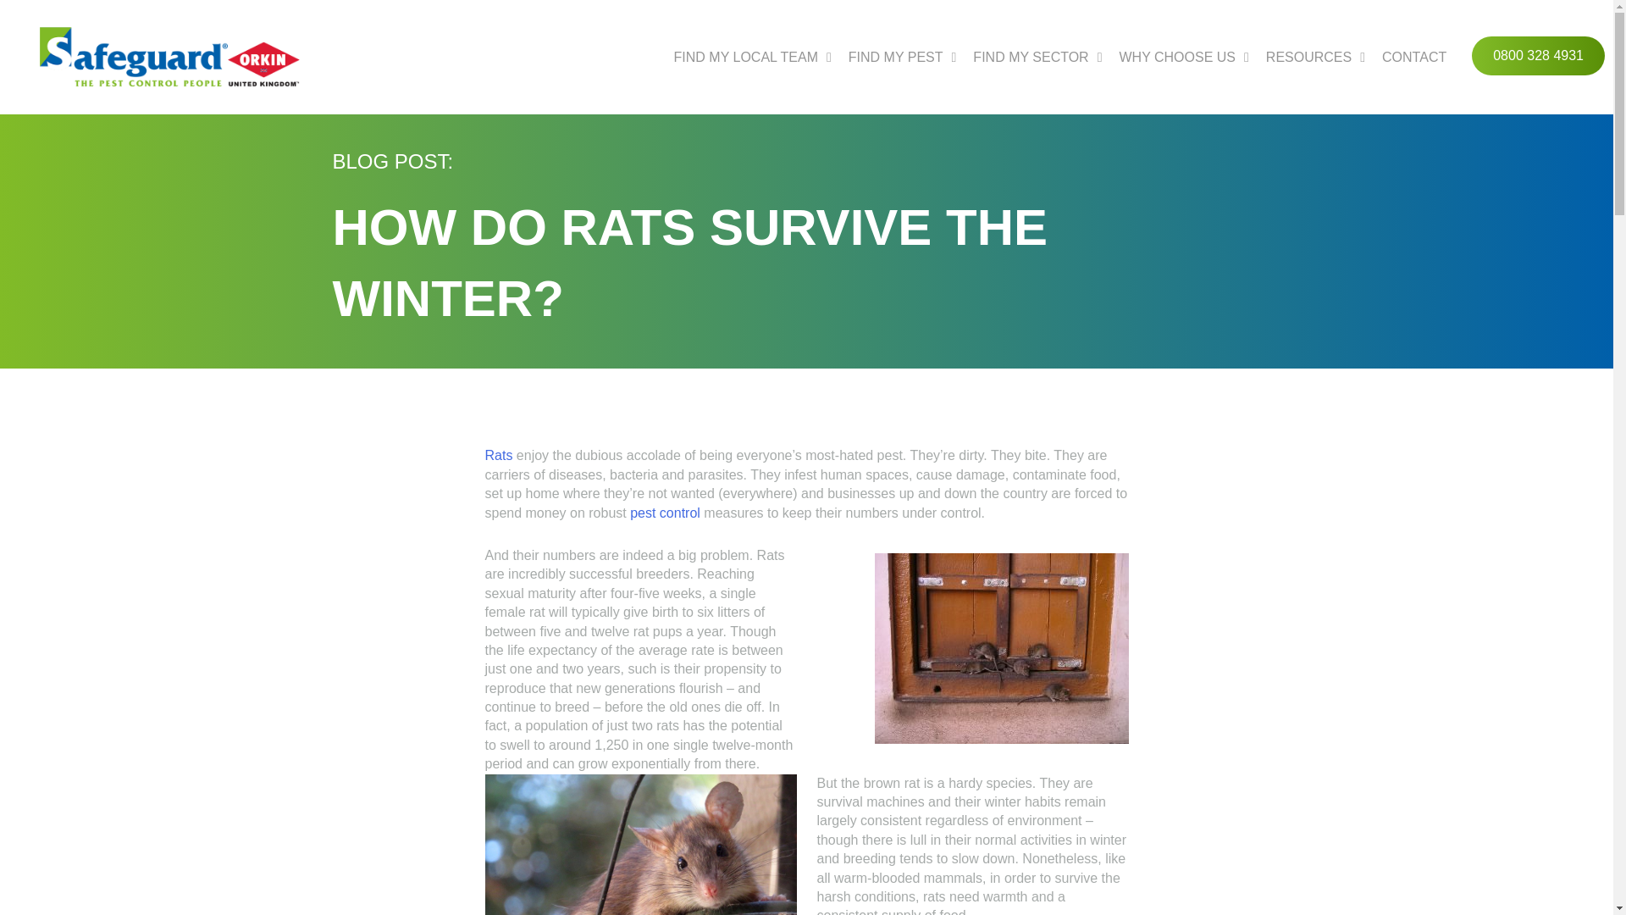 This screenshot has height=915, width=1626. I want to click on rats winter safeguard pest control, so click(1001, 649).